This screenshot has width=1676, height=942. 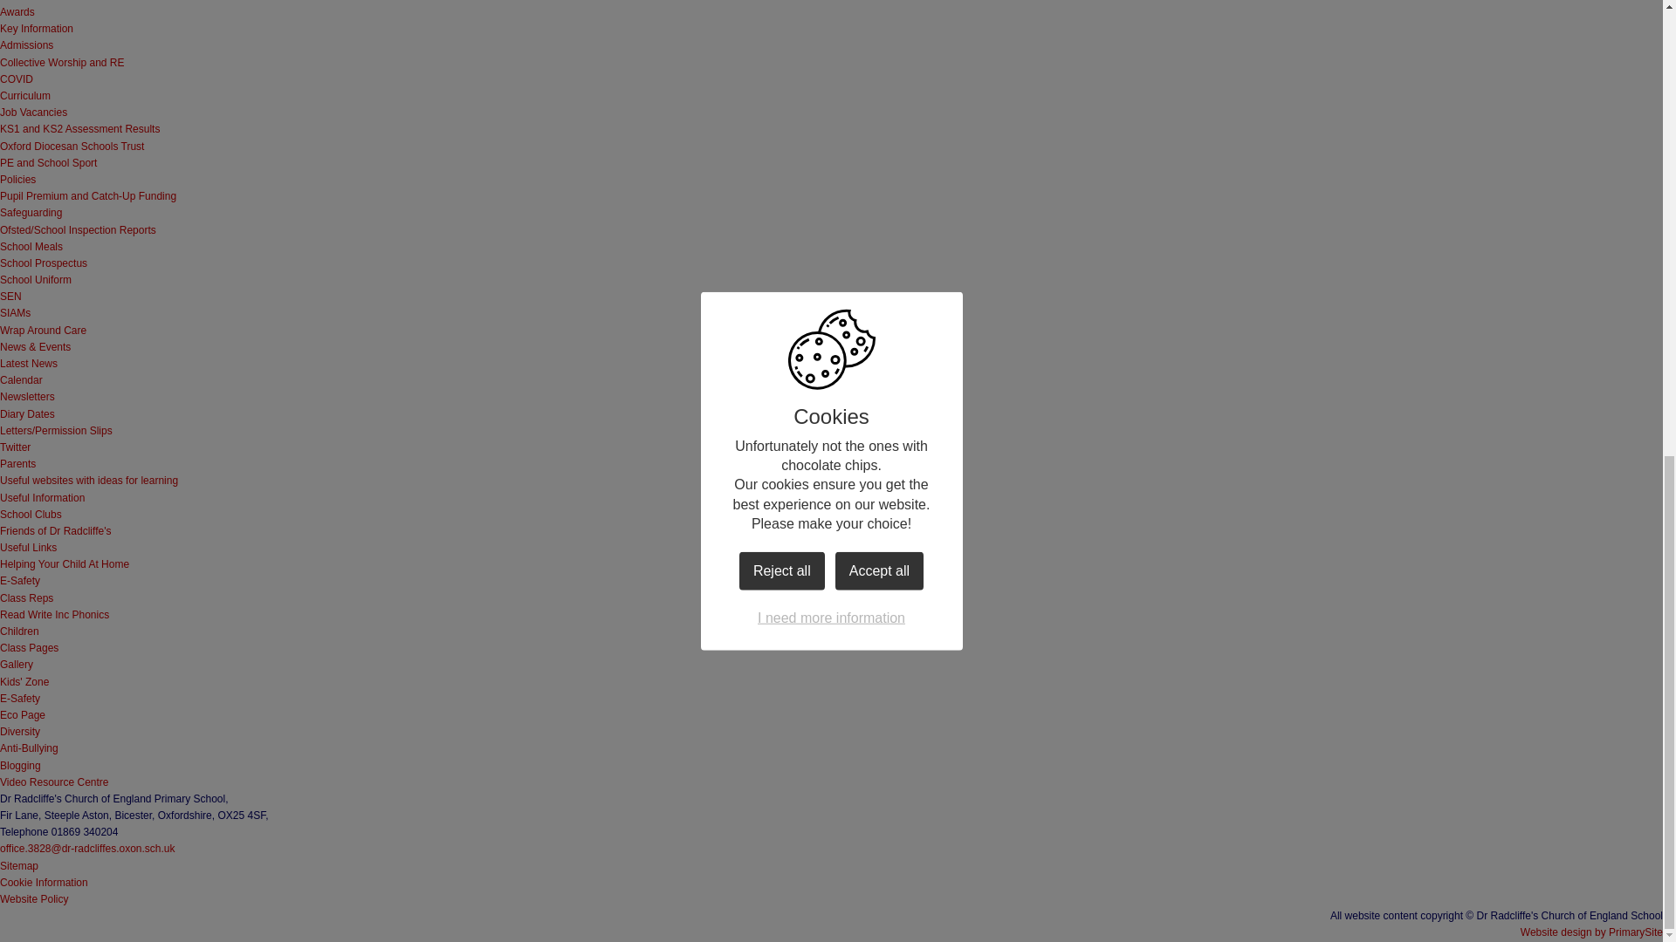 What do you see at coordinates (37, 28) in the screenshot?
I see `Key Information` at bounding box center [37, 28].